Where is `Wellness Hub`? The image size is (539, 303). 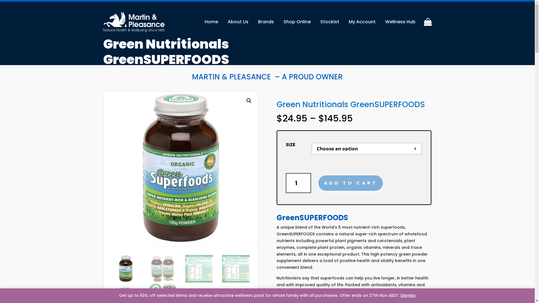
Wellness Hub is located at coordinates (400, 22).